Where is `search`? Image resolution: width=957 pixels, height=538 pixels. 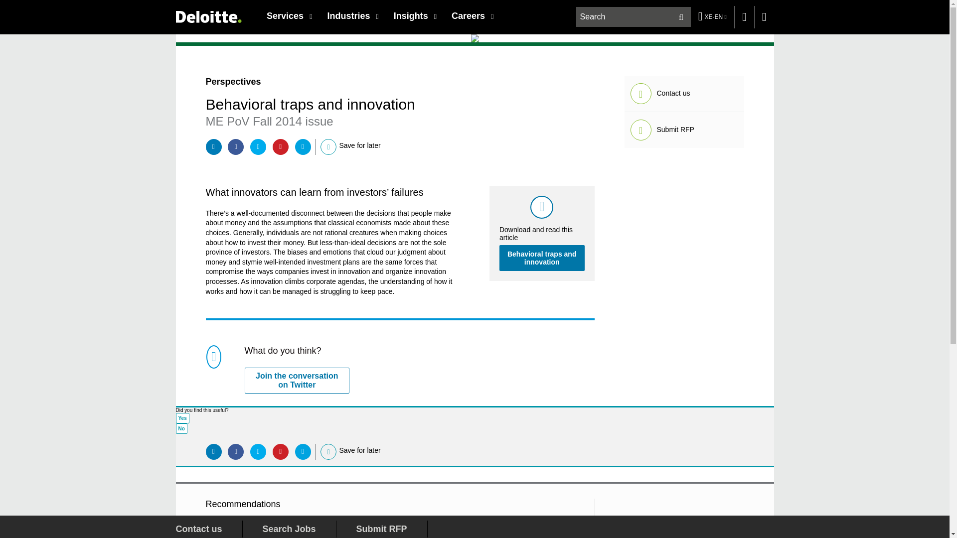 search is located at coordinates (634, 17).